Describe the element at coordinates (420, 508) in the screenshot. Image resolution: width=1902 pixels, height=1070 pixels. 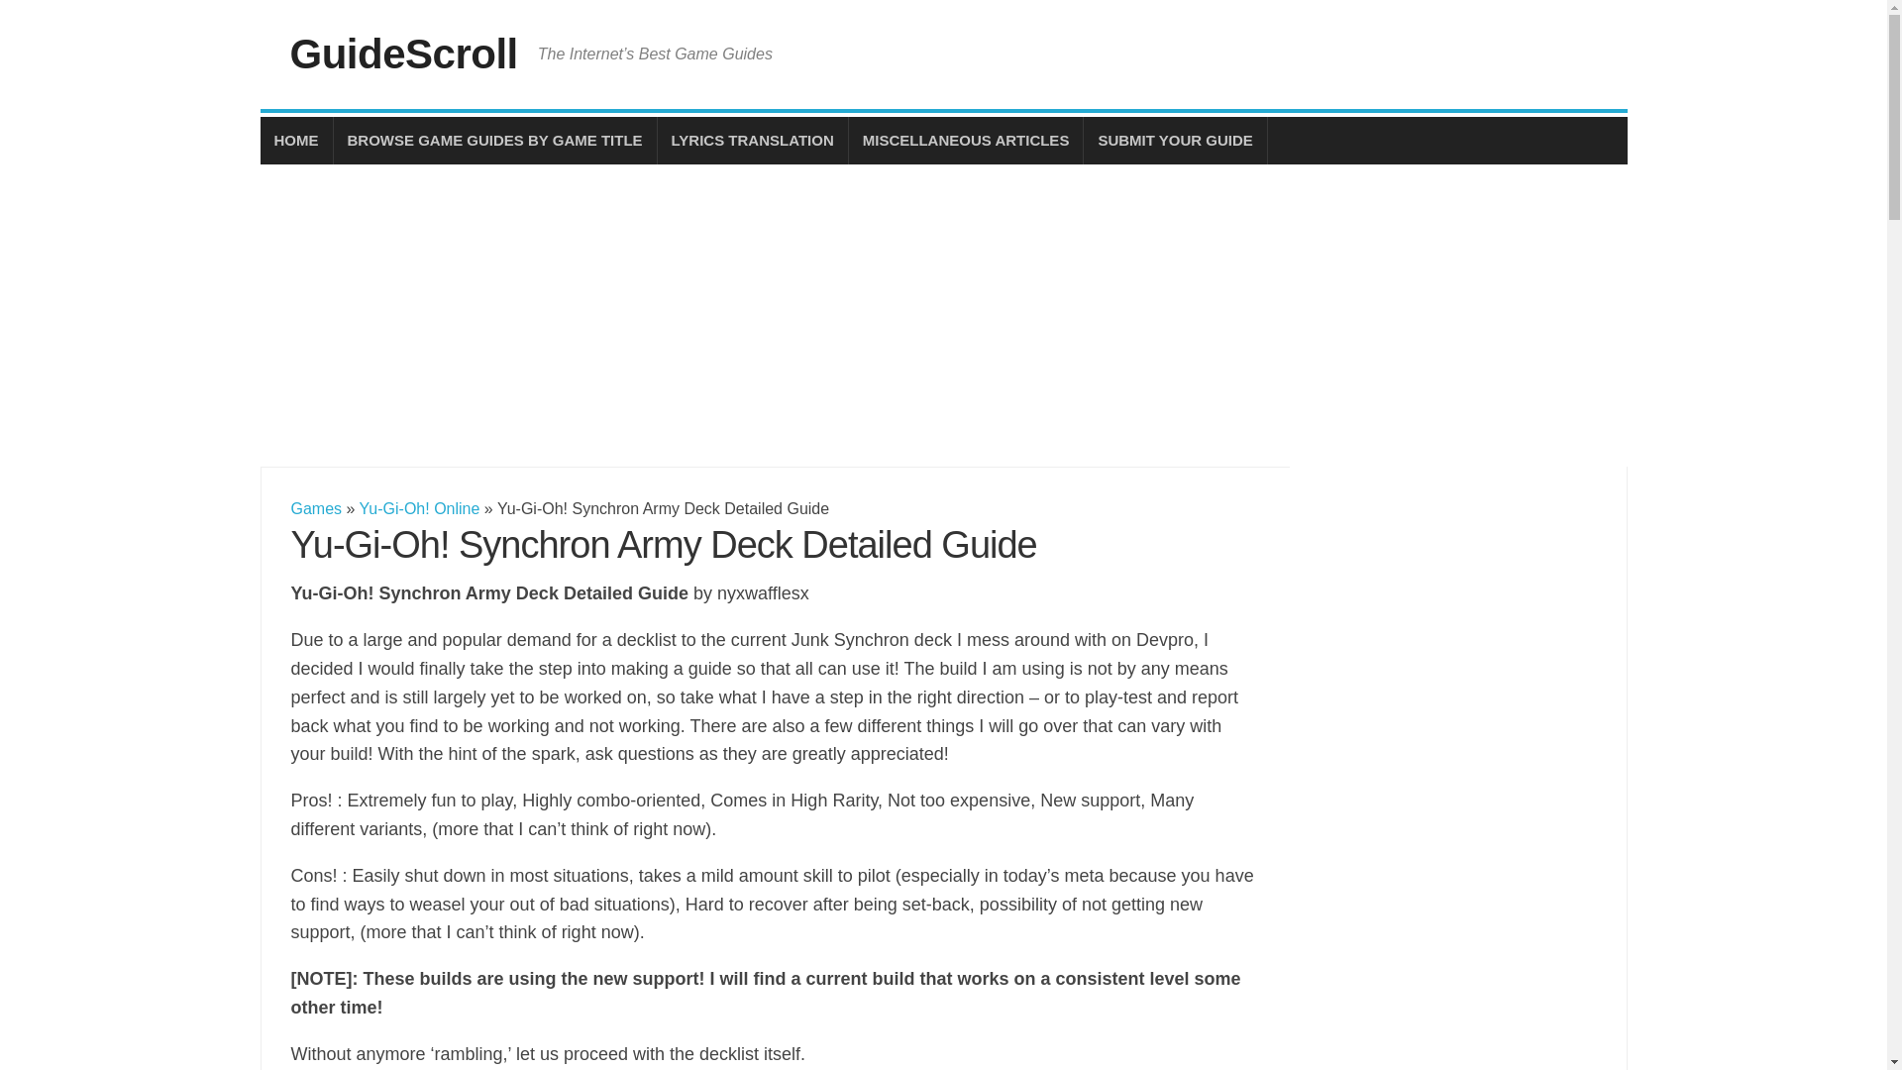
I see `Go to the Yu-Gi-Oh! Online category archives.` at that location.